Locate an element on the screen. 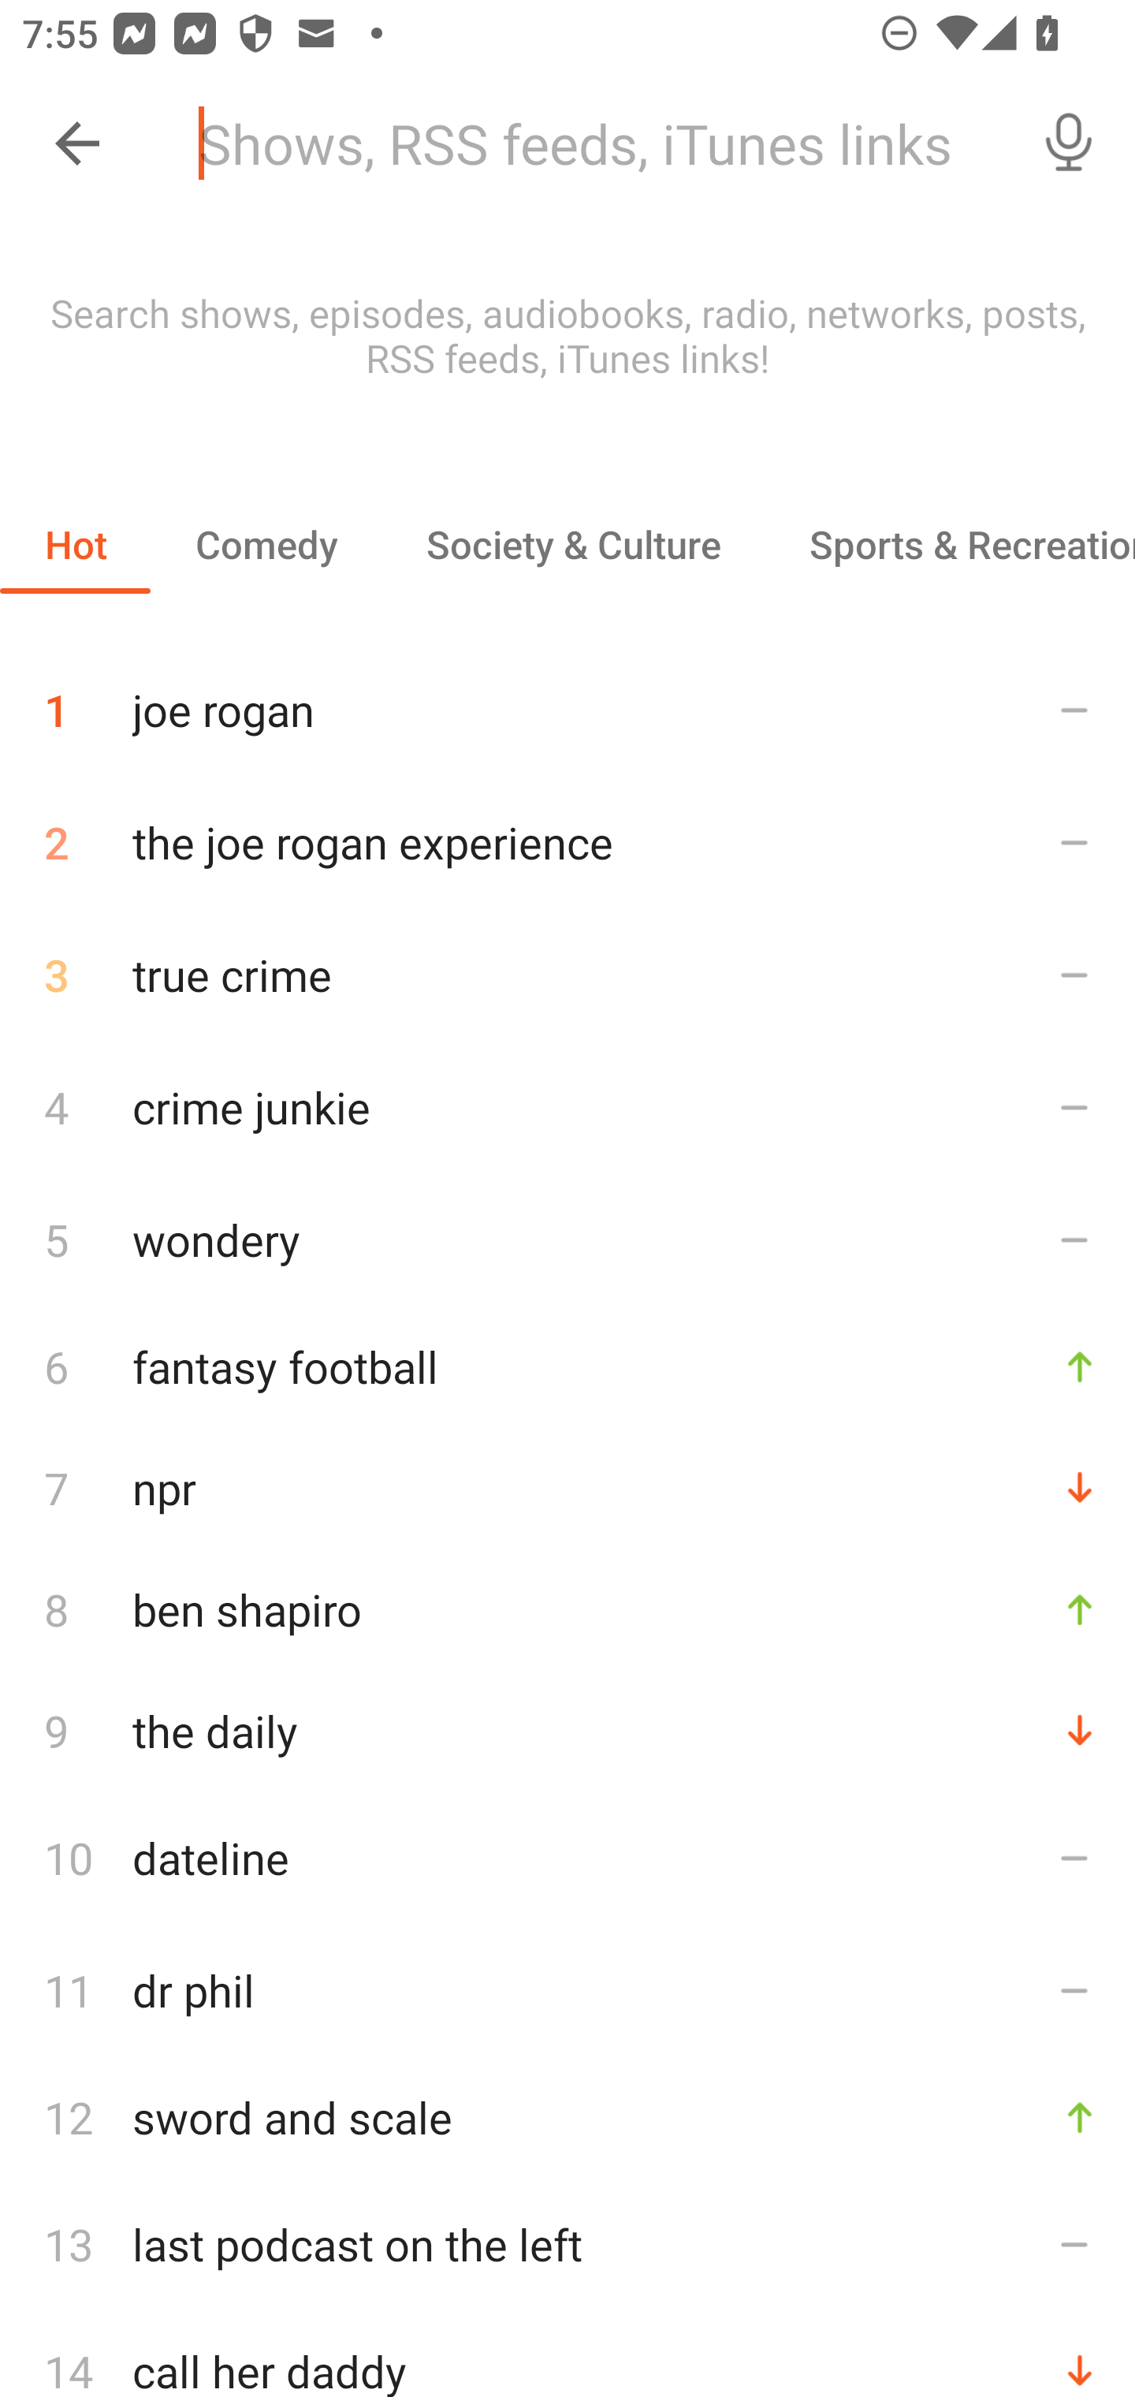 The height and width of the screenshot is (2397, 1135). Voice Search is located at coordinates (1069, 144).